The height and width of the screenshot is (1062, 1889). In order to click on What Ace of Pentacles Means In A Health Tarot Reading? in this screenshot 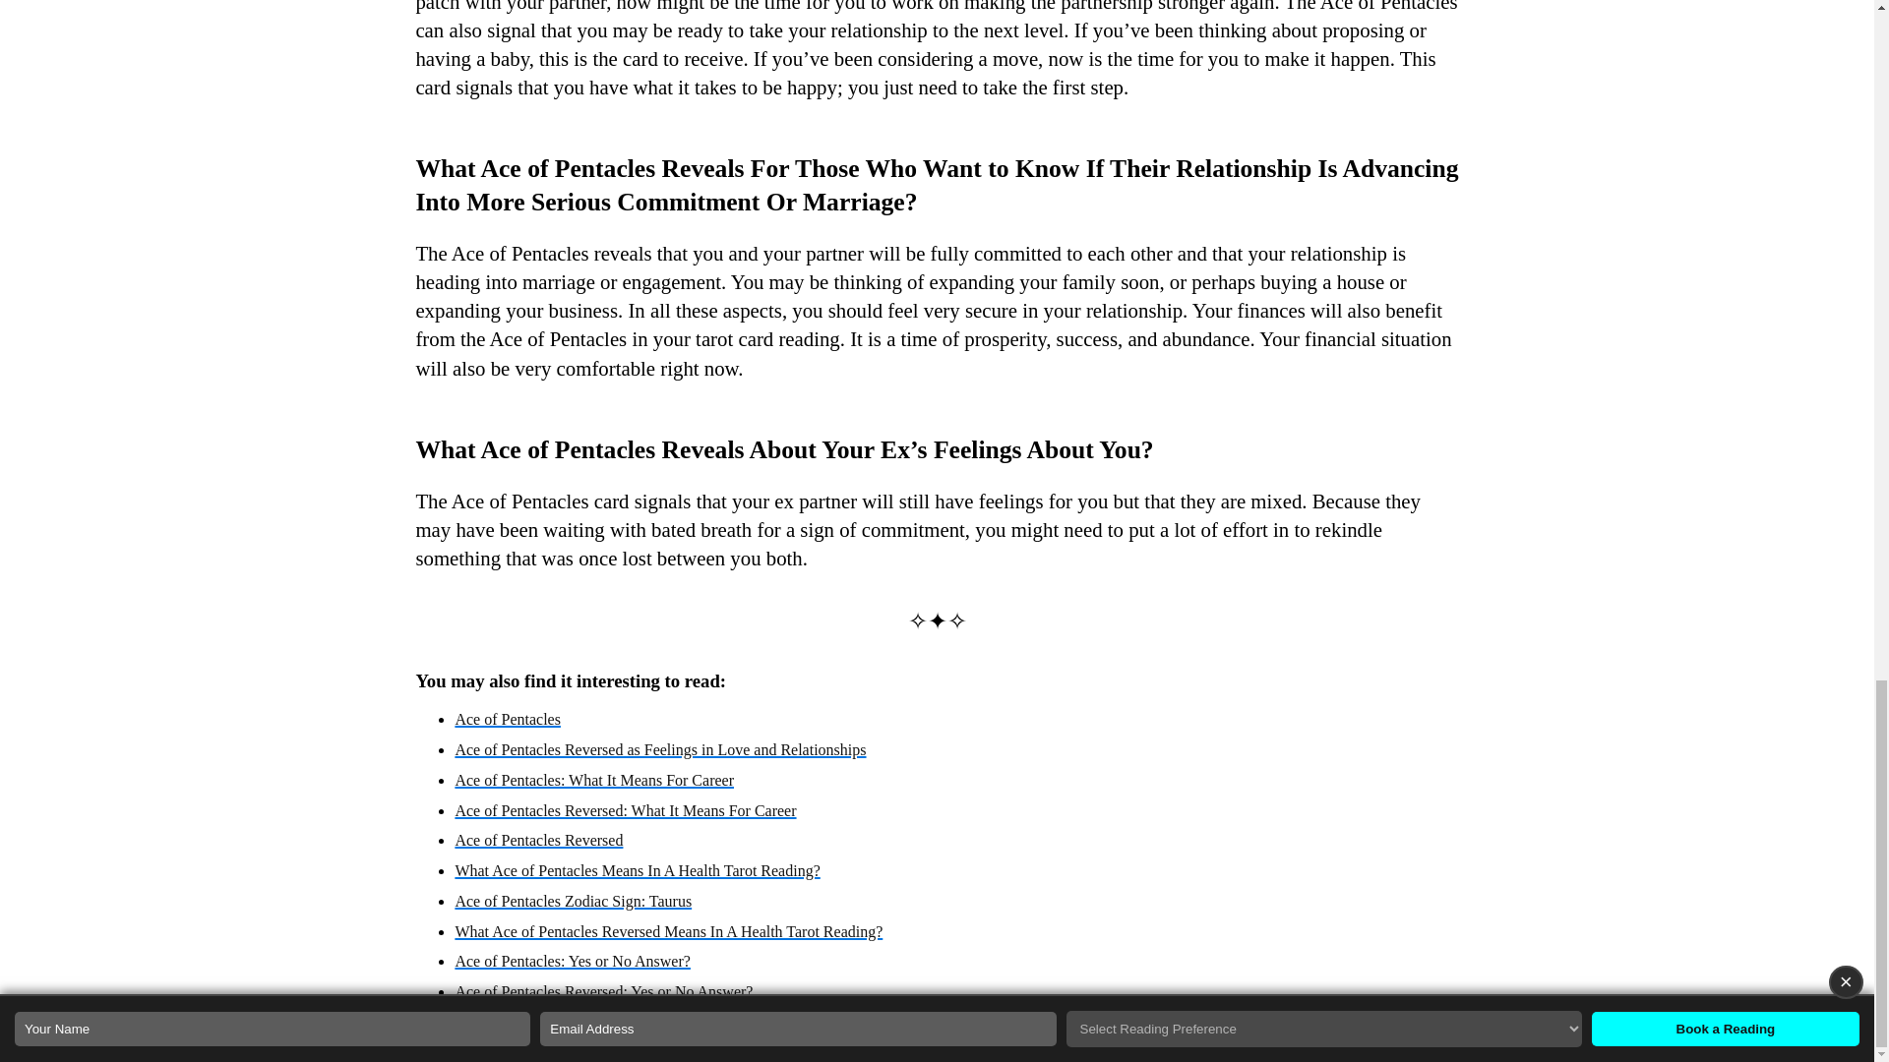, I will do `click(638, 870)`.